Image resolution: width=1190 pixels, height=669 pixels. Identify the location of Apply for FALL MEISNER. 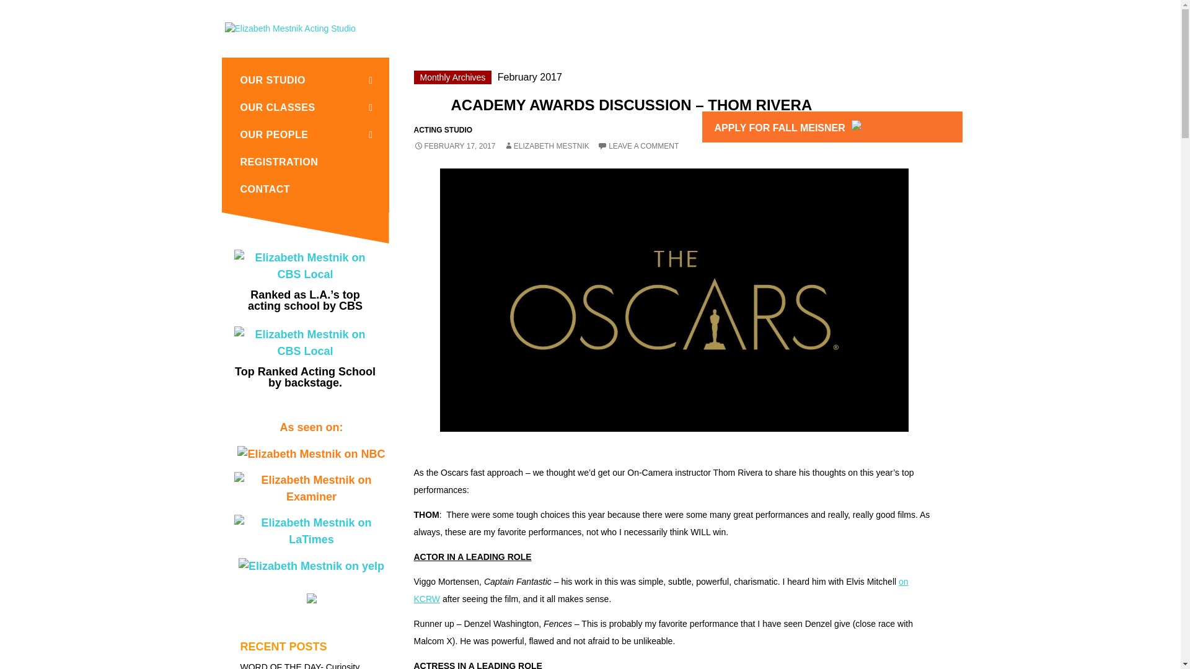
(832, 127).